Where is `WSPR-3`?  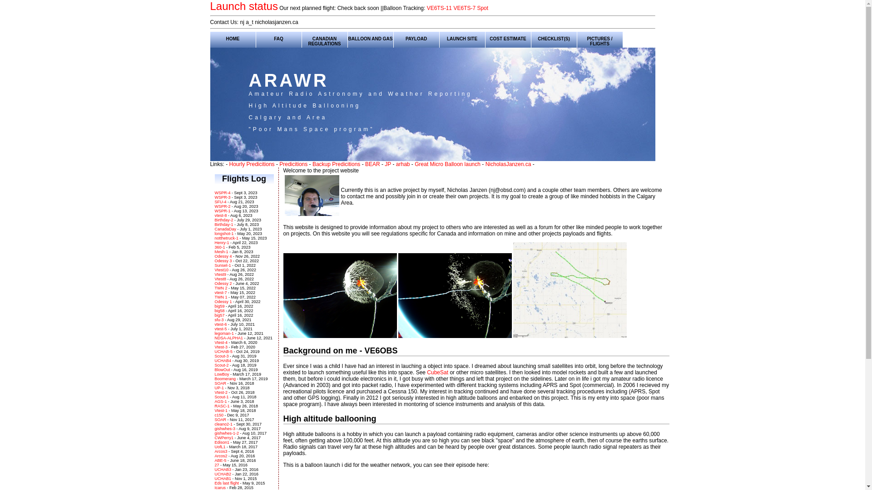
WSPR-3 is located at coordinates (222, 197).